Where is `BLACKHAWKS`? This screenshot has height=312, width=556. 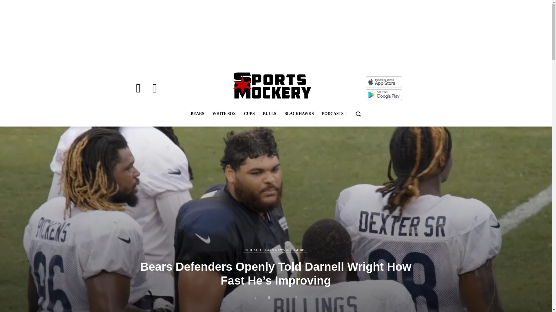
BLACKHAWKS is located at coordinates (299, 114).